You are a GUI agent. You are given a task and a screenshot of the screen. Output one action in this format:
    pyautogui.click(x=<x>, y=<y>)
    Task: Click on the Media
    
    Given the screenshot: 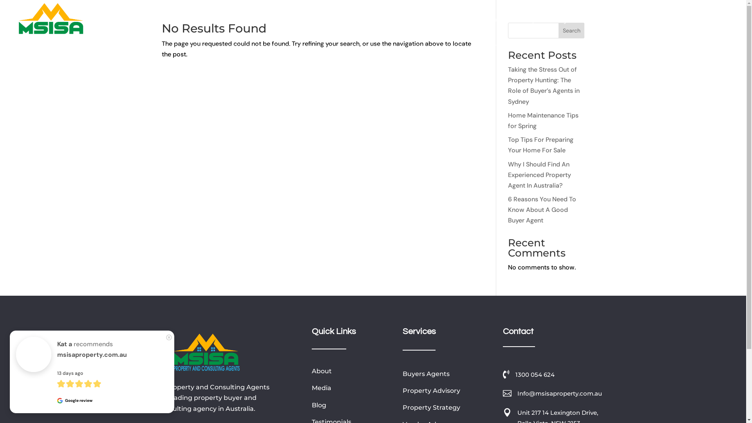 What is the action you would take?
    pyautogui.click(x=322, y=388)
    